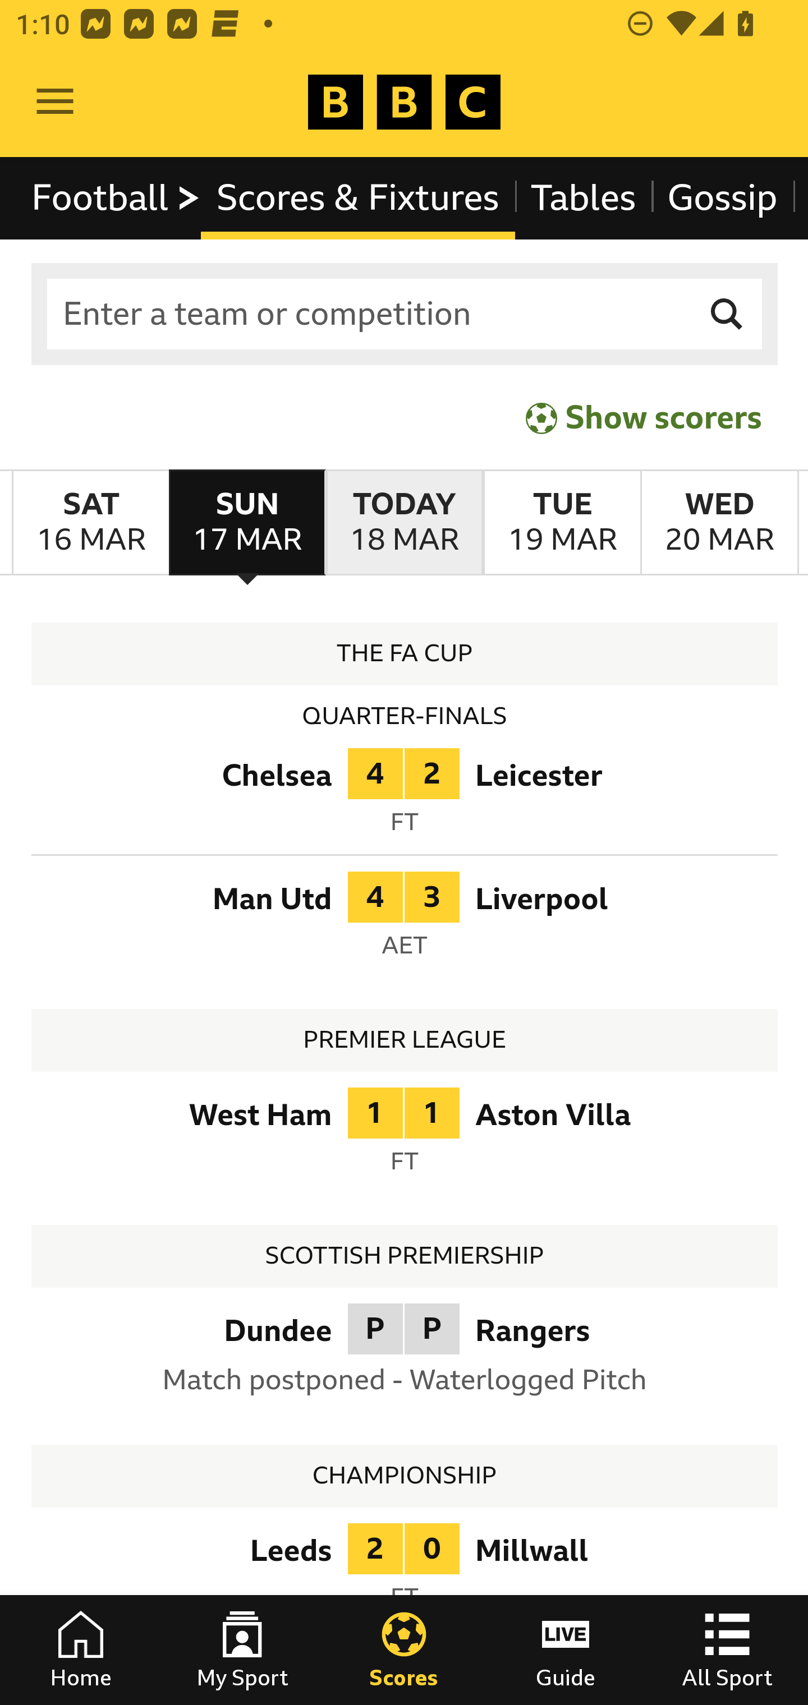  Describe the element at coordinates (405, 921) in the screenshot. I see `68573308 Manchester United 4 Liverpool 3 AET` at that location.